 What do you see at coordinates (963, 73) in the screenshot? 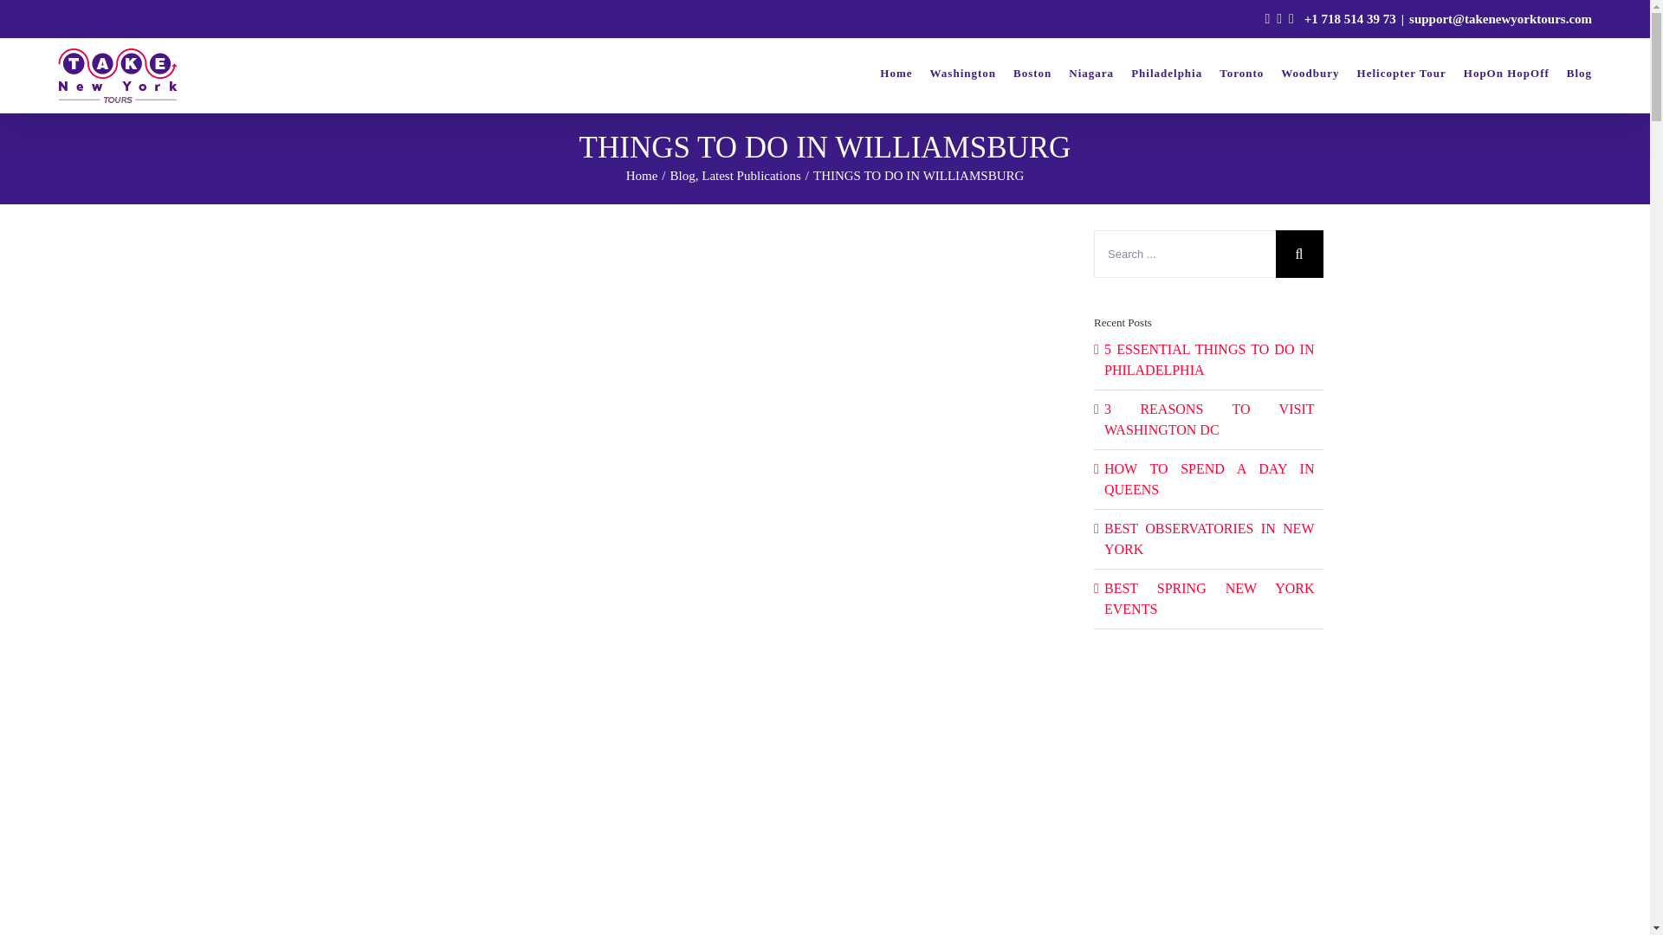
I see `Washington` at bounding box center [963, 73].